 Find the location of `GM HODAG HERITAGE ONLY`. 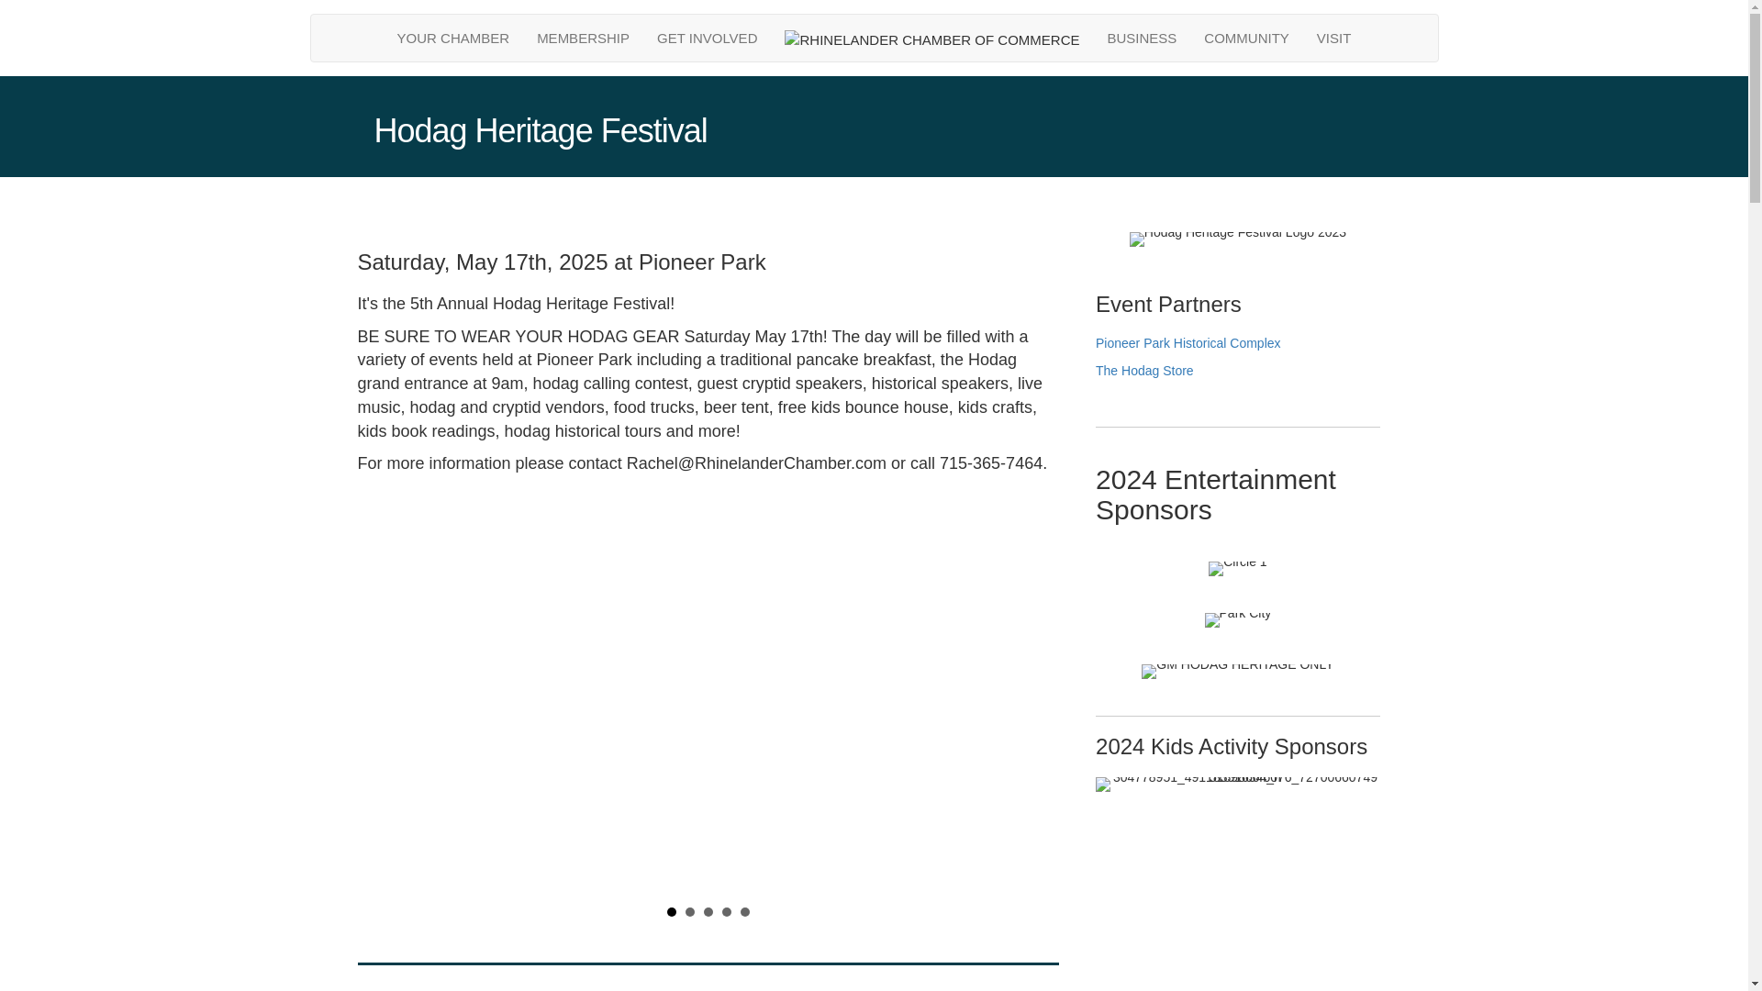

GM HODAG HERITAGE ONLY is located at coordinates (1237, 671).